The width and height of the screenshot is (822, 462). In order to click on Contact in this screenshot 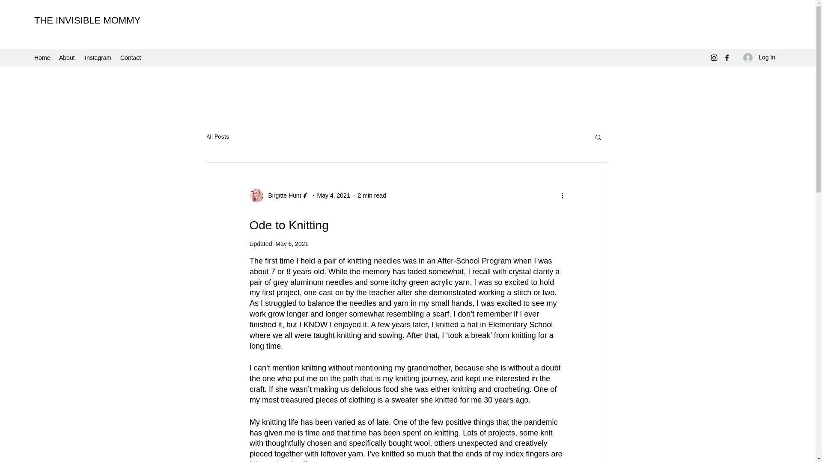, I will do `click(131, 57)`.